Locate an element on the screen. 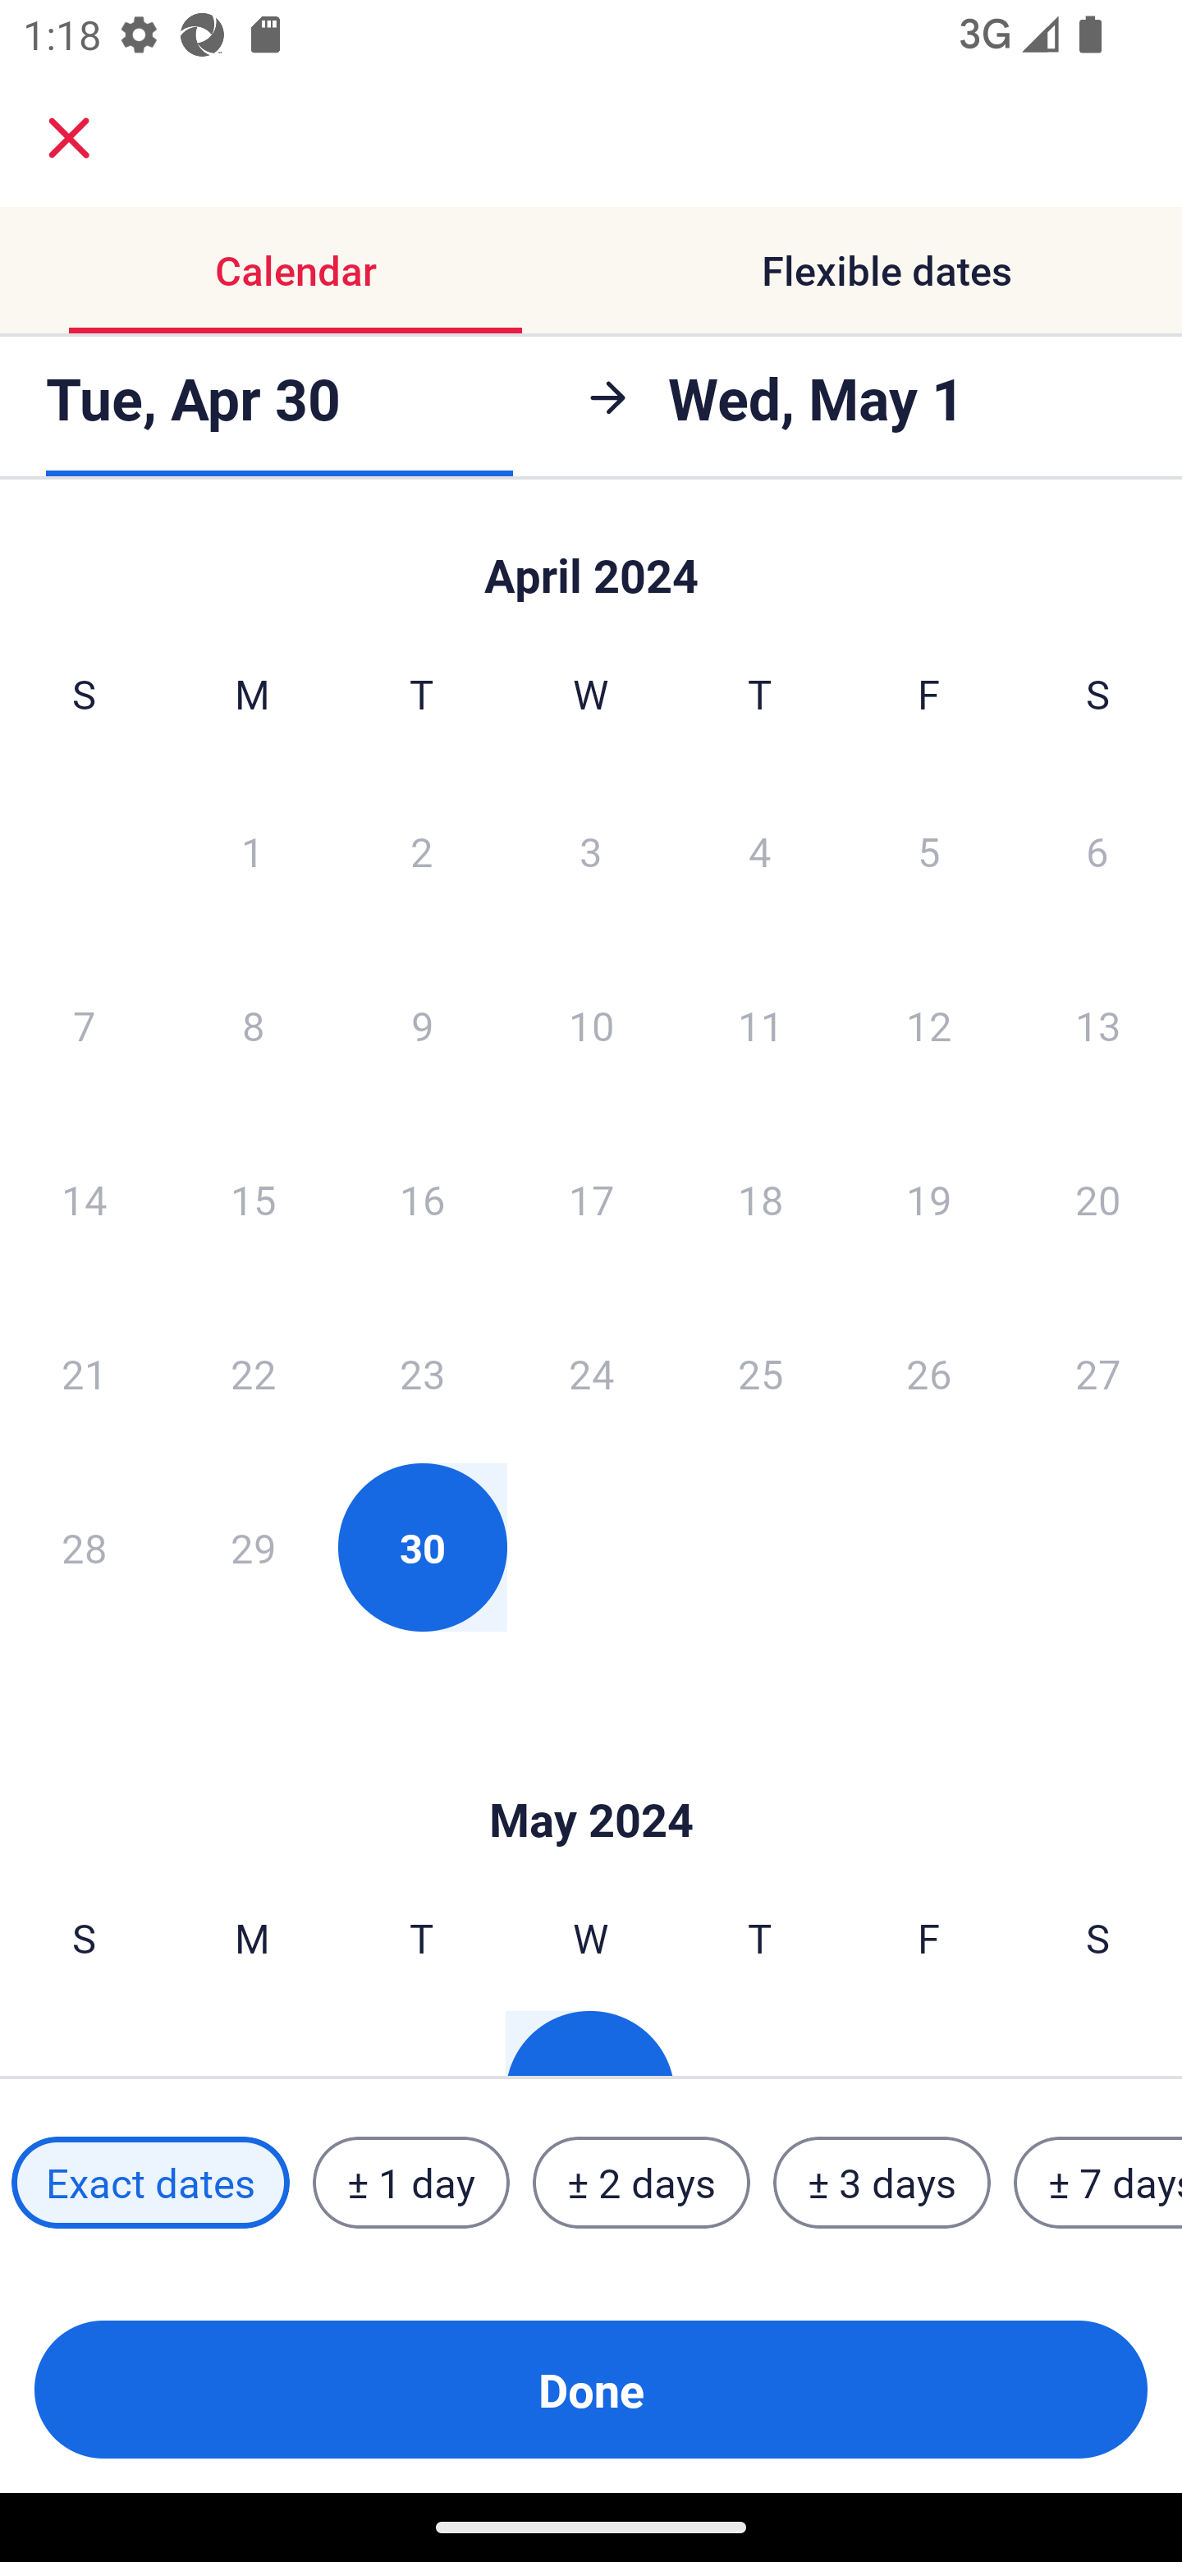 The width and height of the screenshot is (1182, 2562). 4 Thursday, April 4, 2024 is located at coordinates (760, 850).